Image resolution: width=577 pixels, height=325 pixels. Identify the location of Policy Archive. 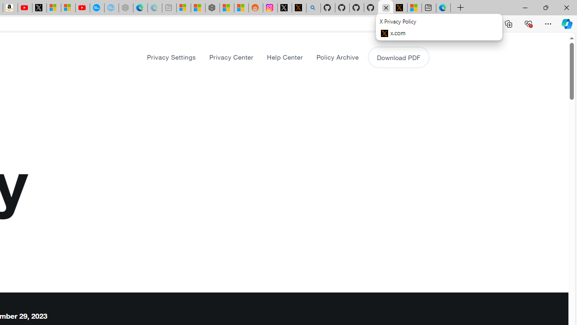
(337, 57).